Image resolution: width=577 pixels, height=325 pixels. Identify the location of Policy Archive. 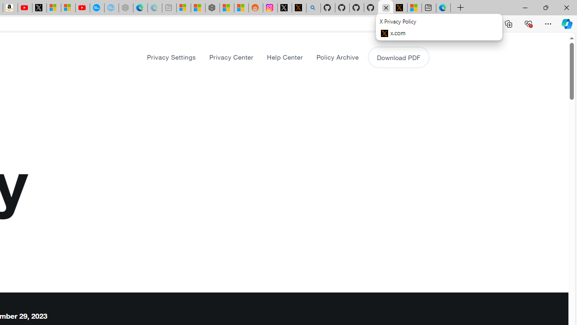
(337, 57).